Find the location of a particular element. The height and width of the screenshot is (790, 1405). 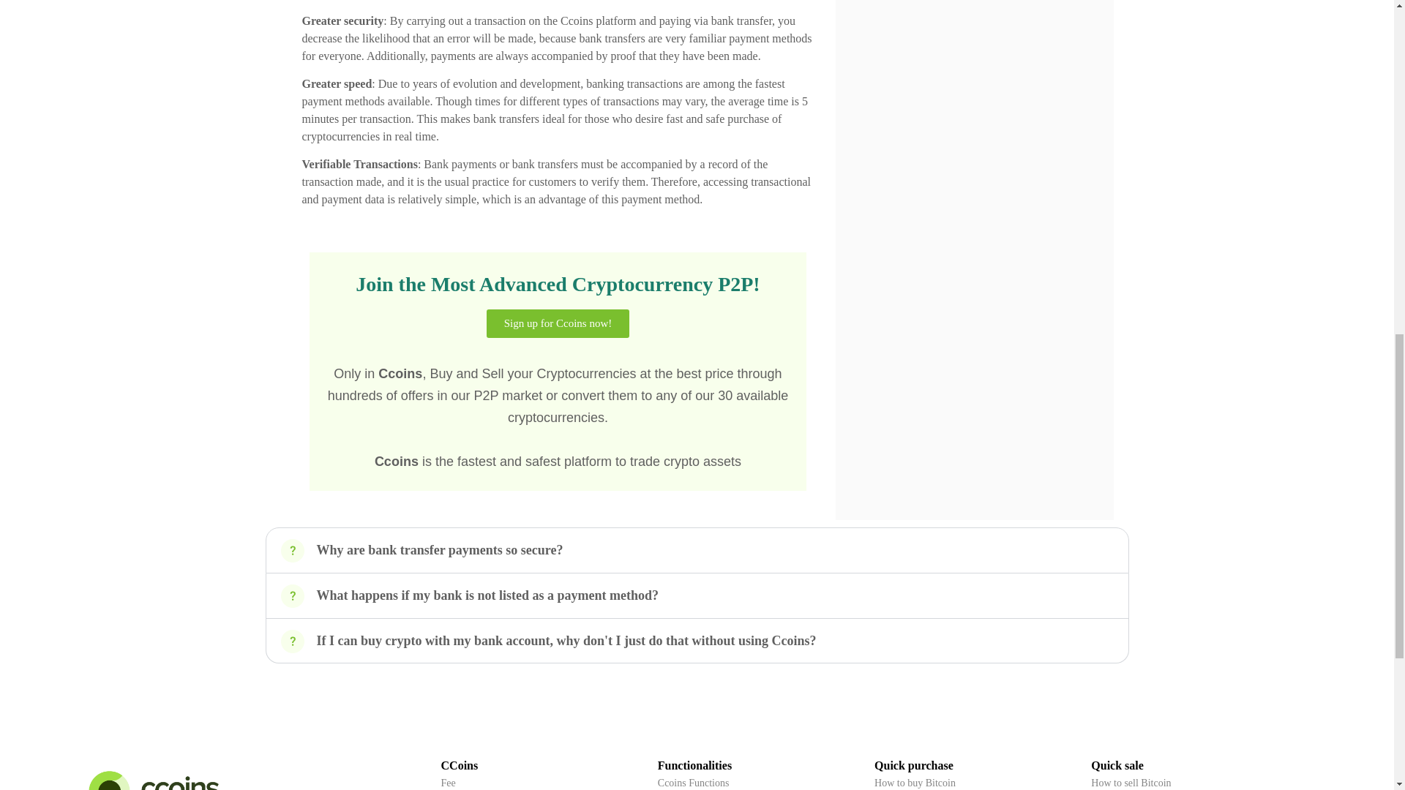

Sign up for Ccoins now! is located at coordinates (558, 323).